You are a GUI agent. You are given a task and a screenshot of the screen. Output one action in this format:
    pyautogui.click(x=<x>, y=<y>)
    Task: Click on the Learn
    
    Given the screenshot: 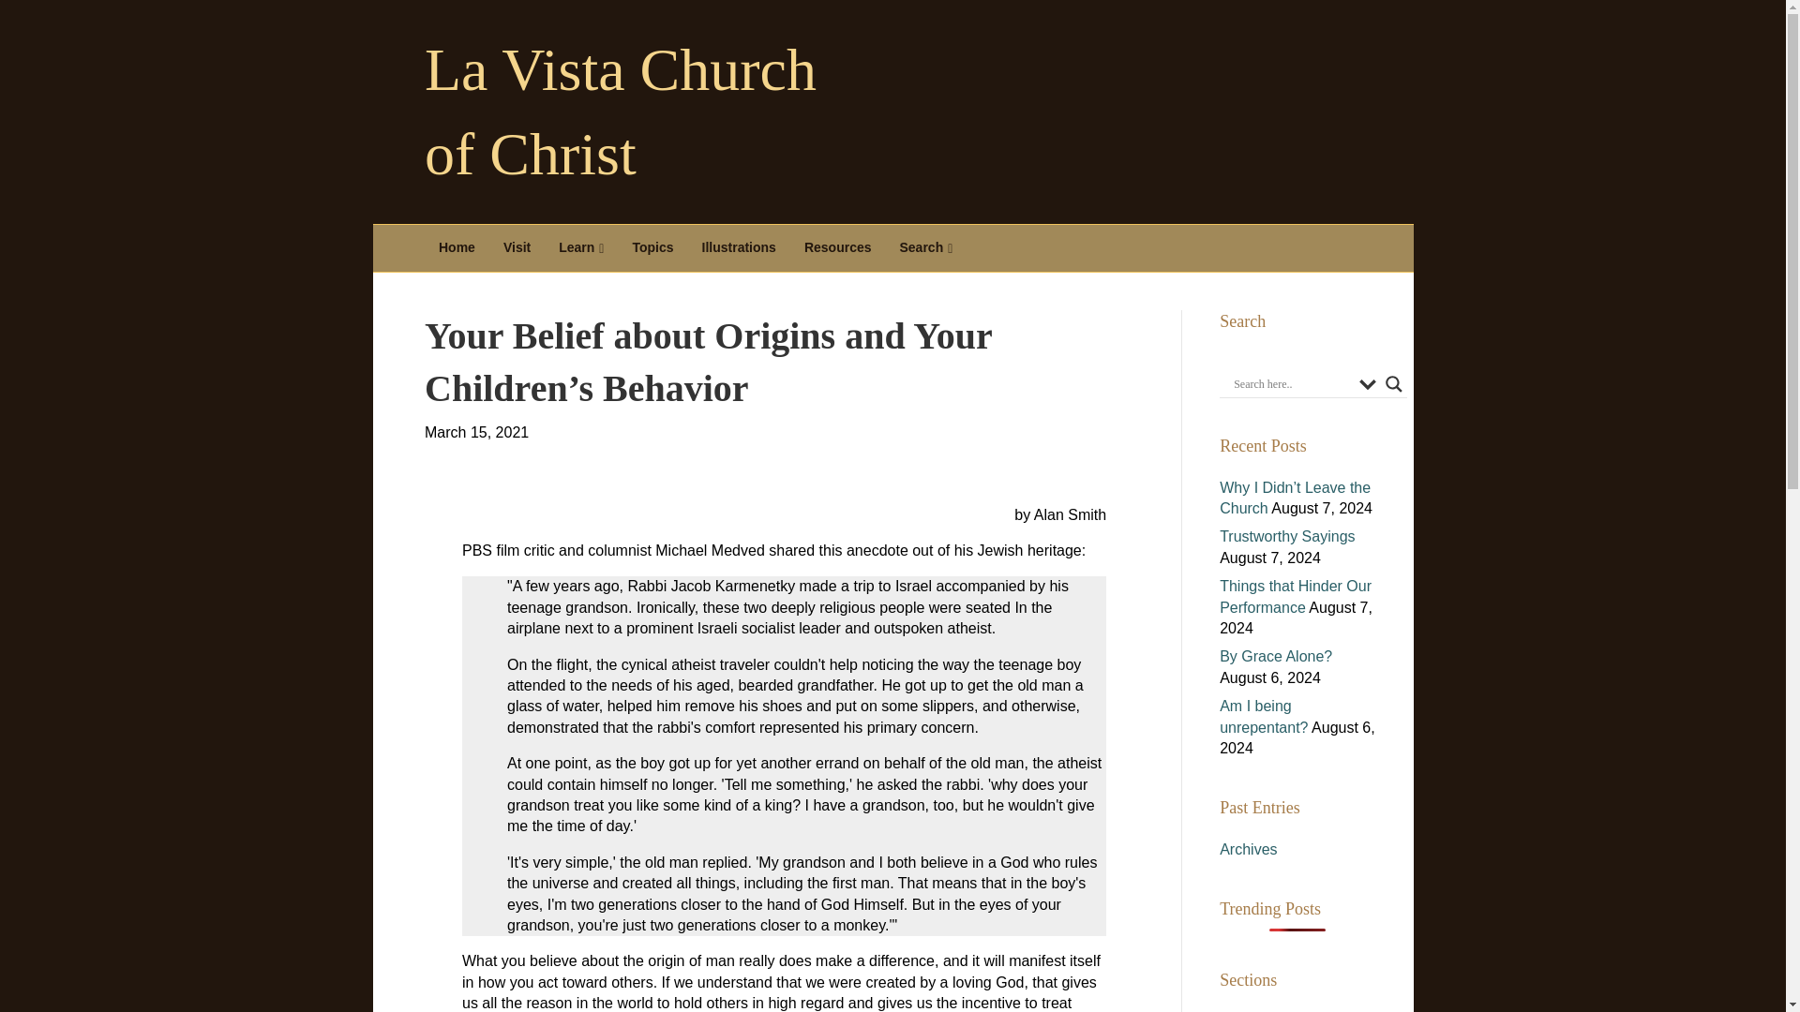 What is the action you would take?
    pyautogui.click(x=581, y=247)
    